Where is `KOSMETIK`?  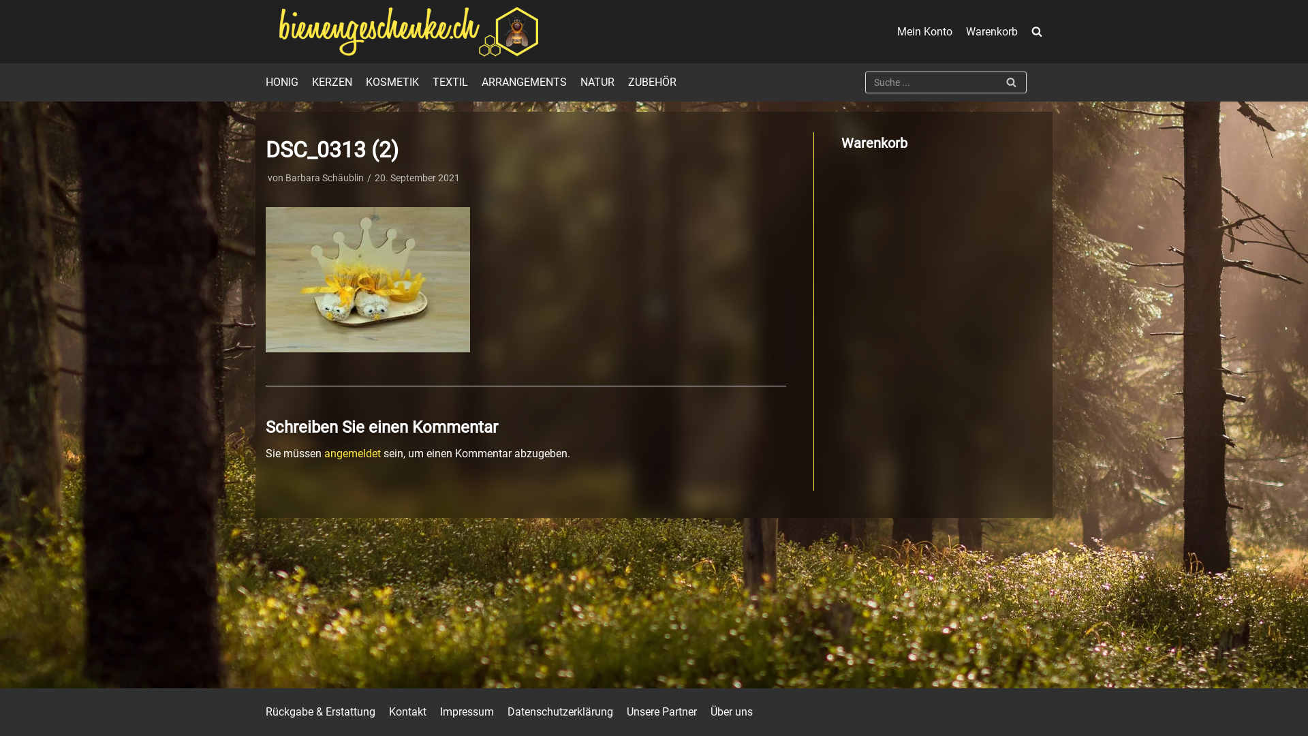 KOSMETIK is located at coordinates (392, 82).